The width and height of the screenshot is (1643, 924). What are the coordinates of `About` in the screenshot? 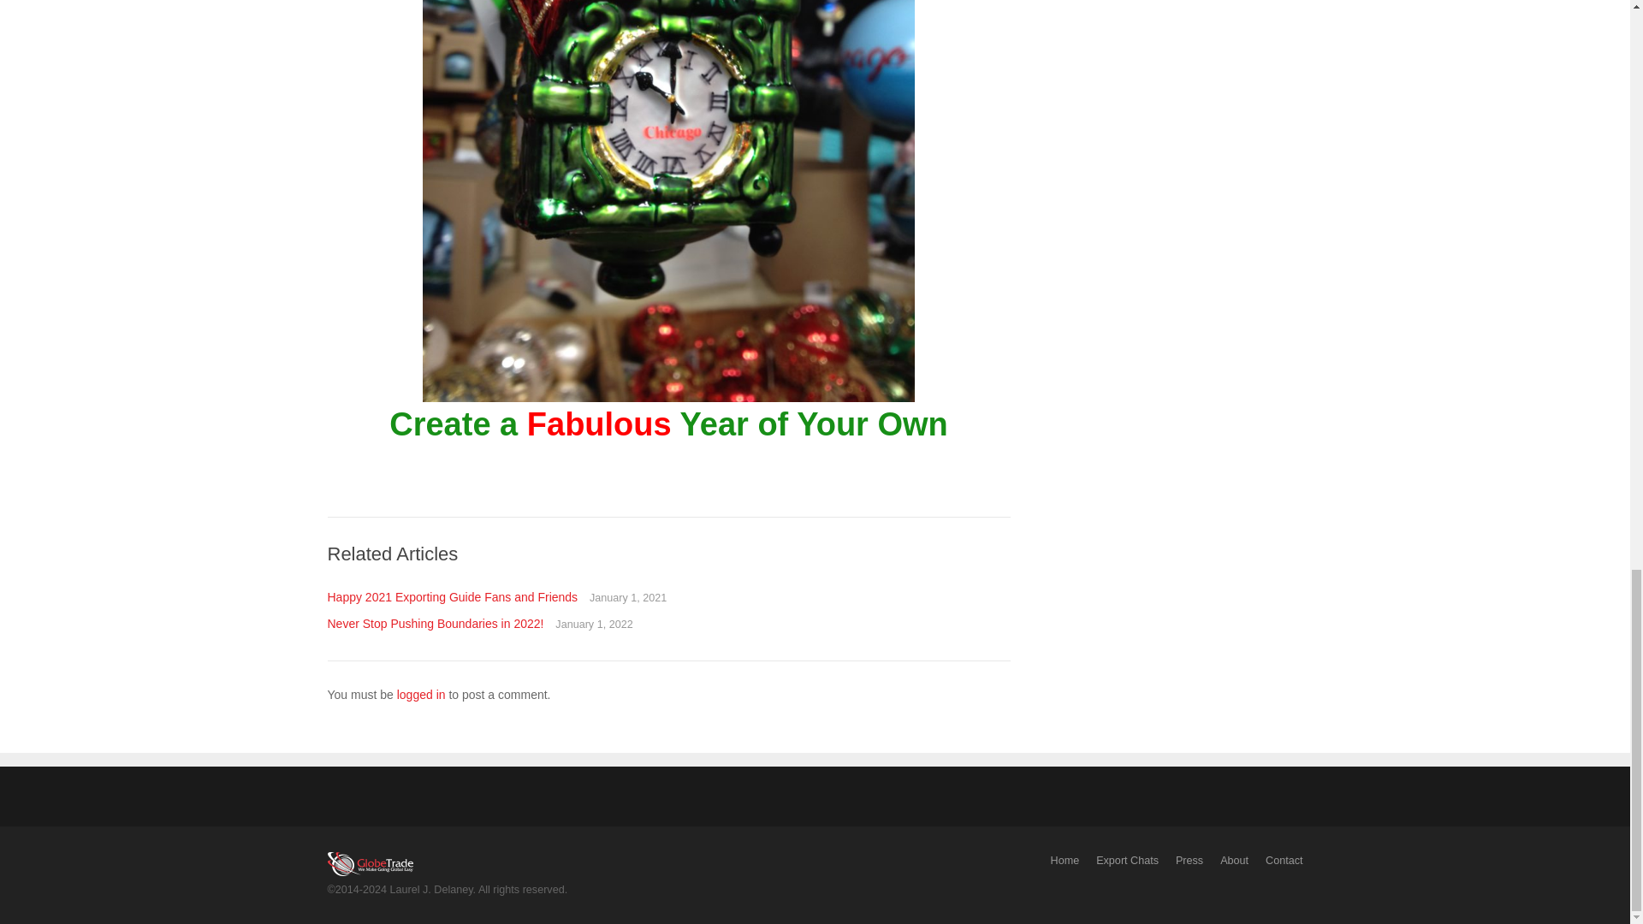 It's located at (1234, 861).